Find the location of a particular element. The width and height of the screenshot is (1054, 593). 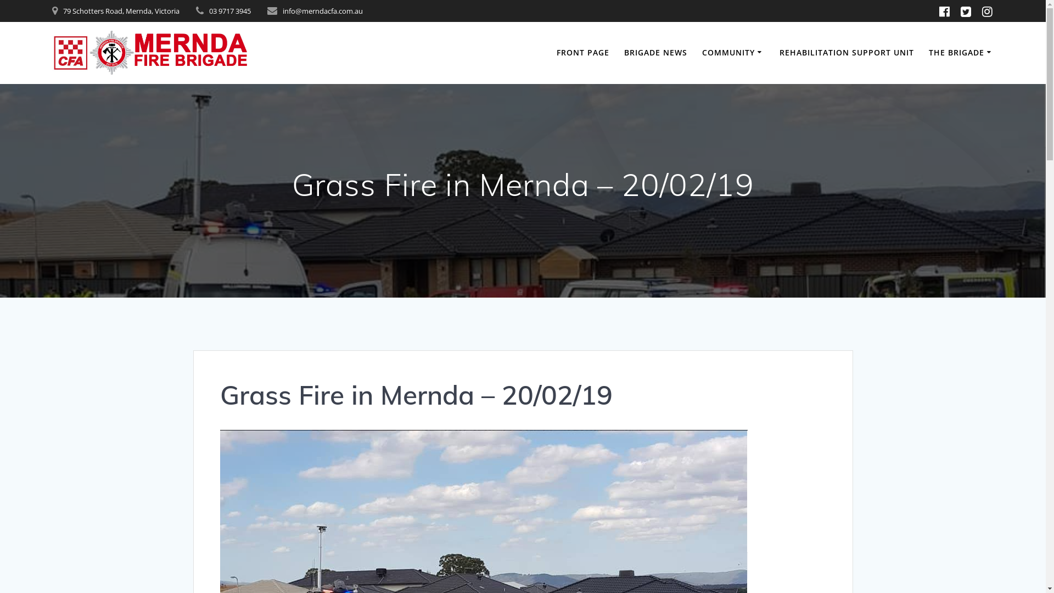

REHABILITATION SUPPORT UNIT is located at coordinates (846, 53).